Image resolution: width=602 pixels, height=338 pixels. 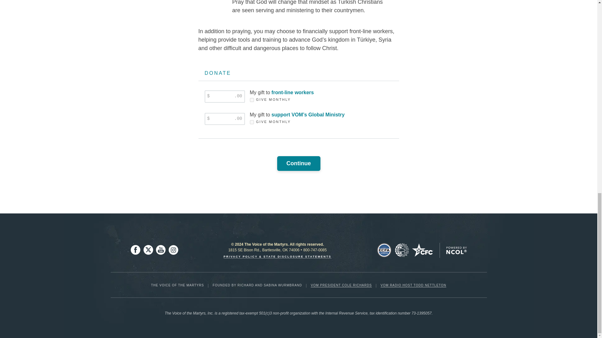 What do you see at coordinates (148, 250) in the screenshot?
I see `Twitter` at bounding box center [148, 250].